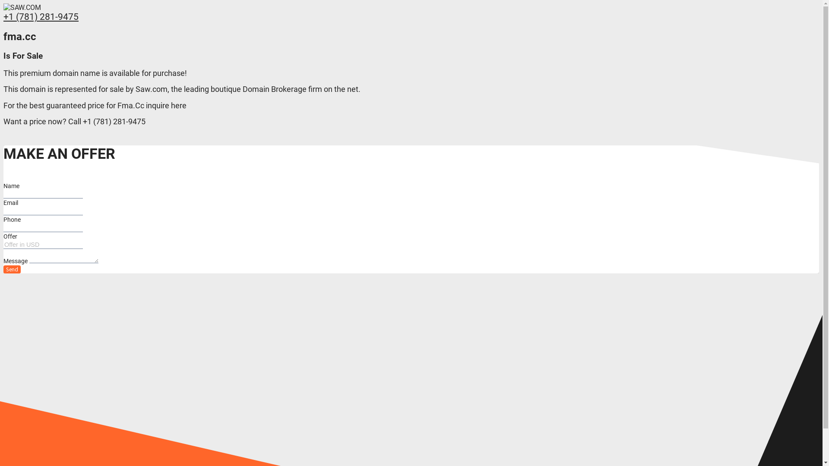  I want to click on +1 (781) 281-9475, so click(41, 17).